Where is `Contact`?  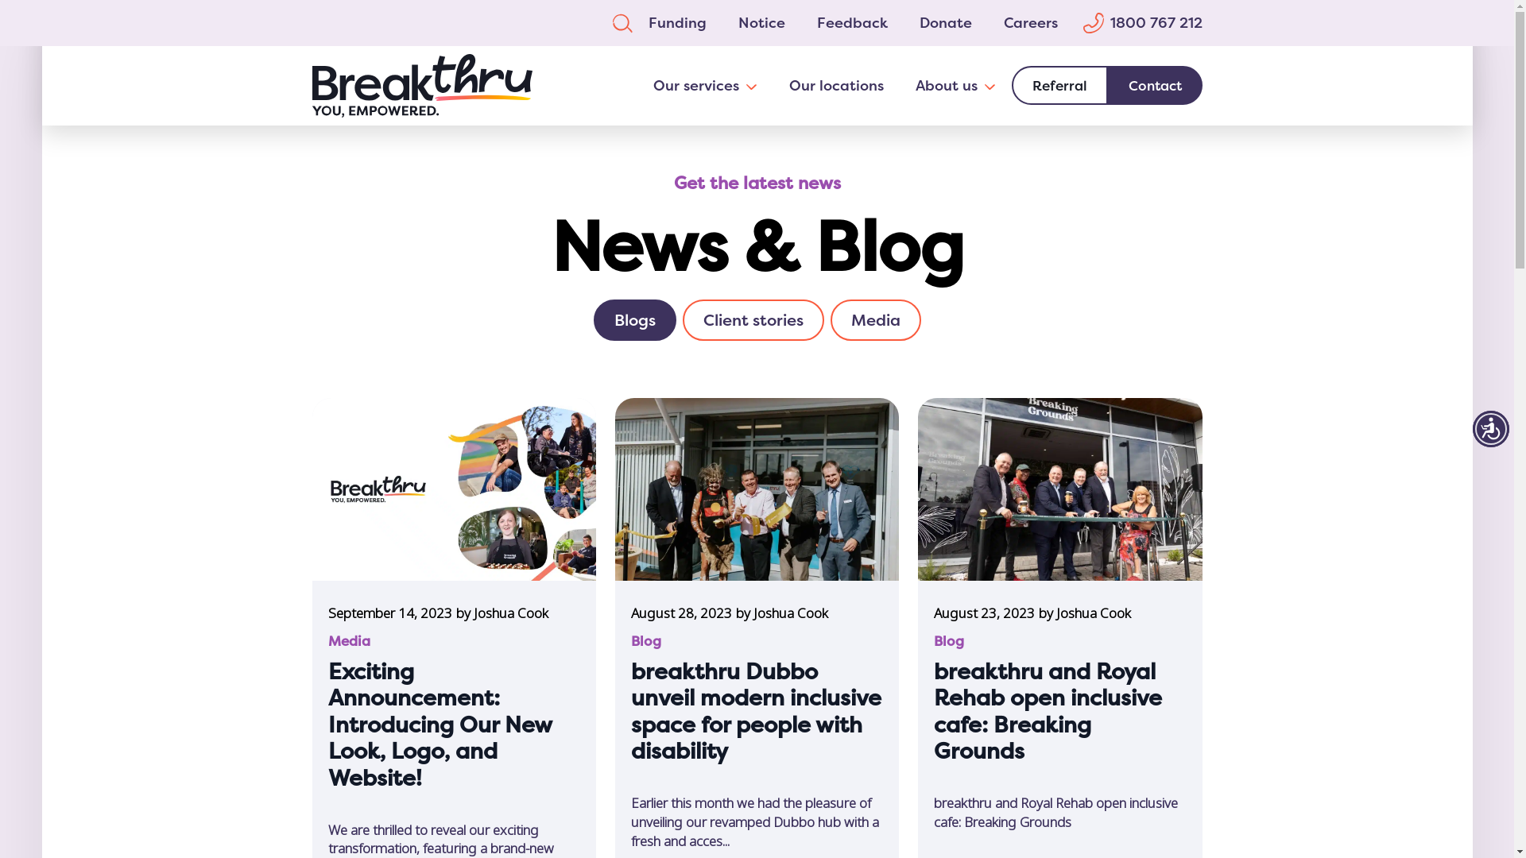
Contact is located at coordinates (1156, 86).